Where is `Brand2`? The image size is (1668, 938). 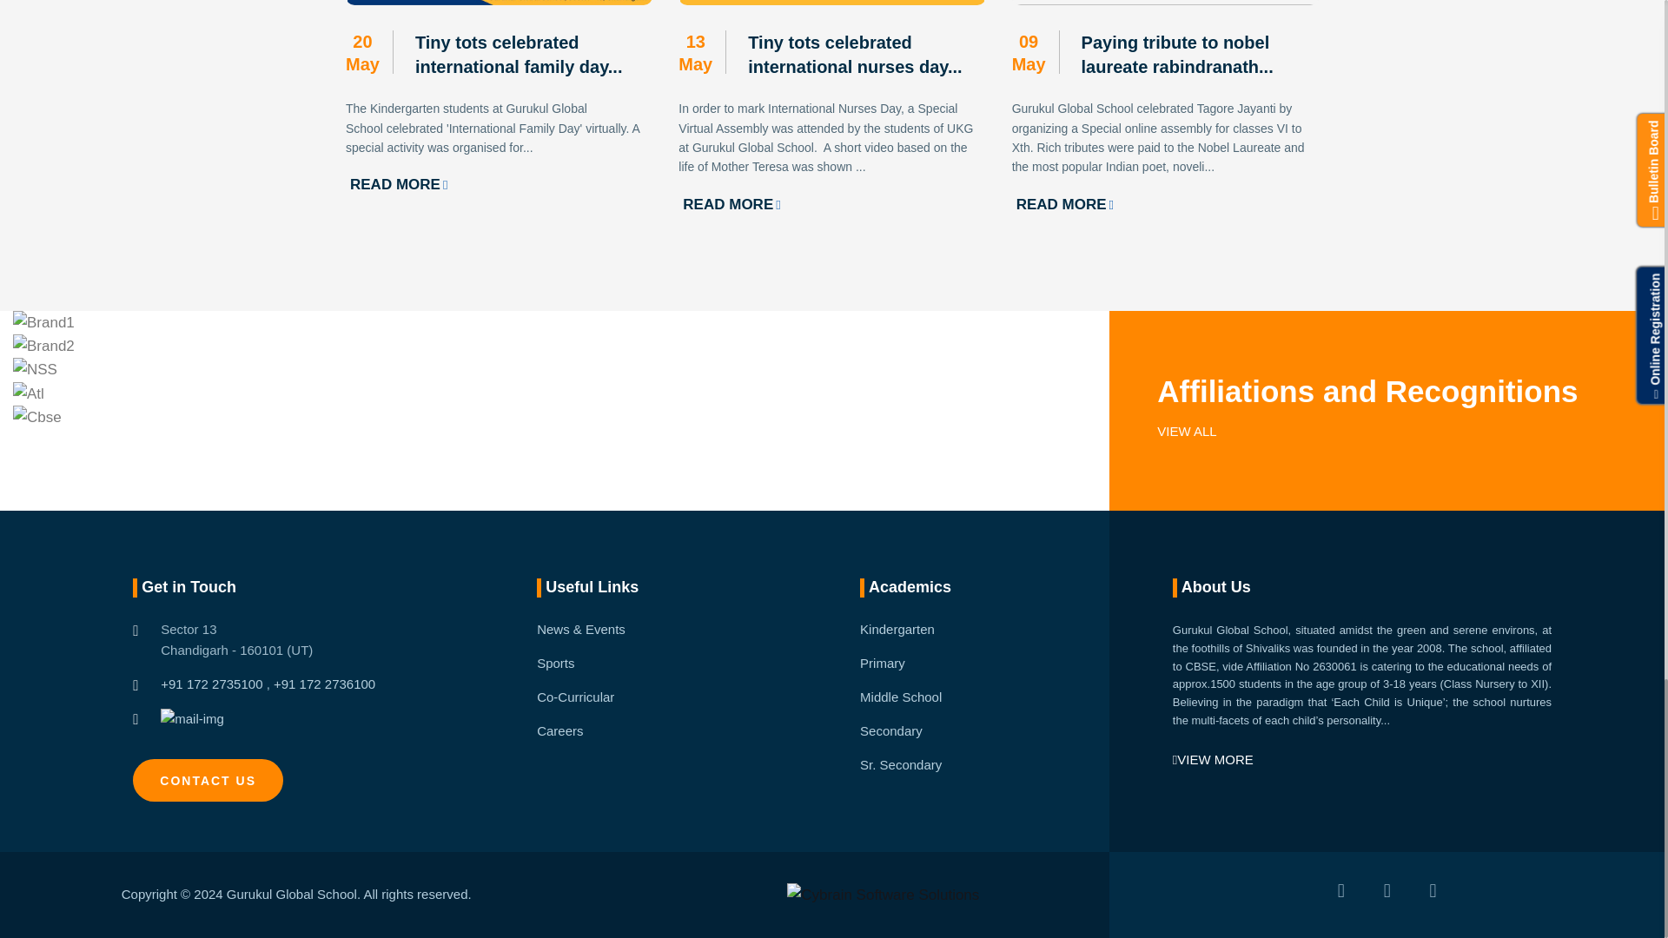
Brand2 is located at coordinates (43, 346).